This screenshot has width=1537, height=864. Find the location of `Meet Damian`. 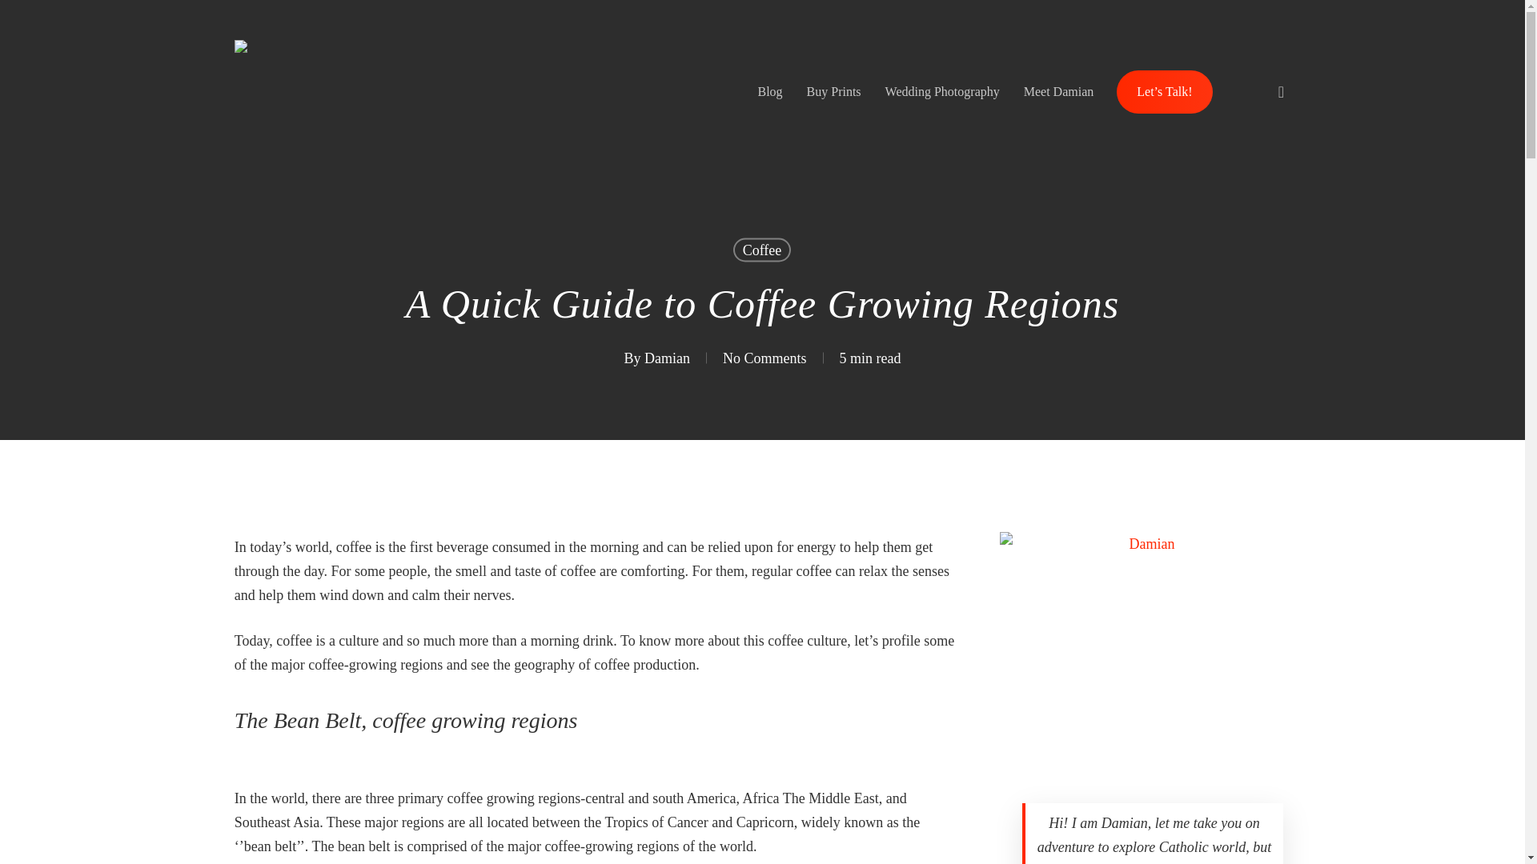

Meet Damian is located at coordinates (1058, 92).